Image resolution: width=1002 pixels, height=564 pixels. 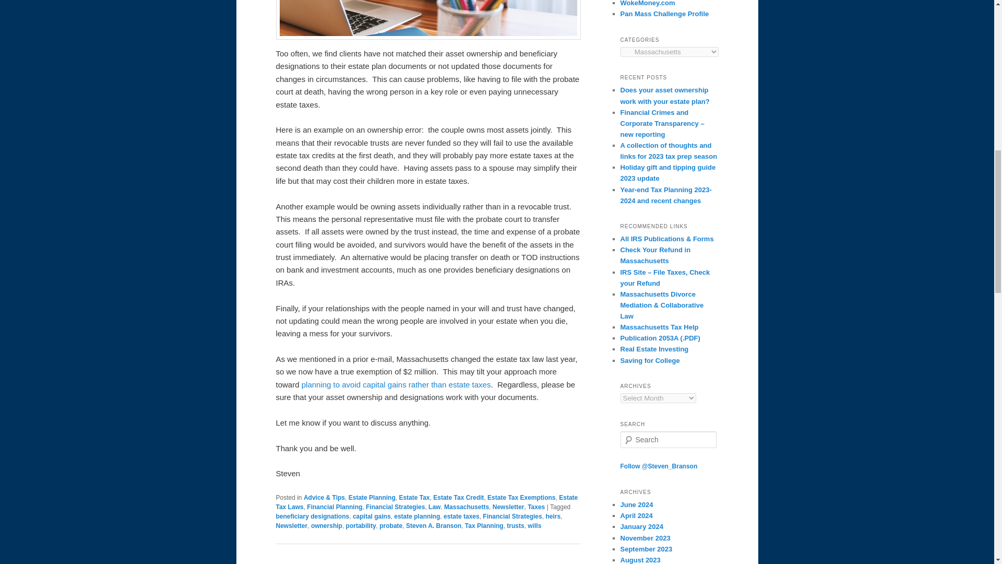 What do you see at coordinates (534, 526) in the screenshot?
I see `wills` at bounding box center [534, 526].